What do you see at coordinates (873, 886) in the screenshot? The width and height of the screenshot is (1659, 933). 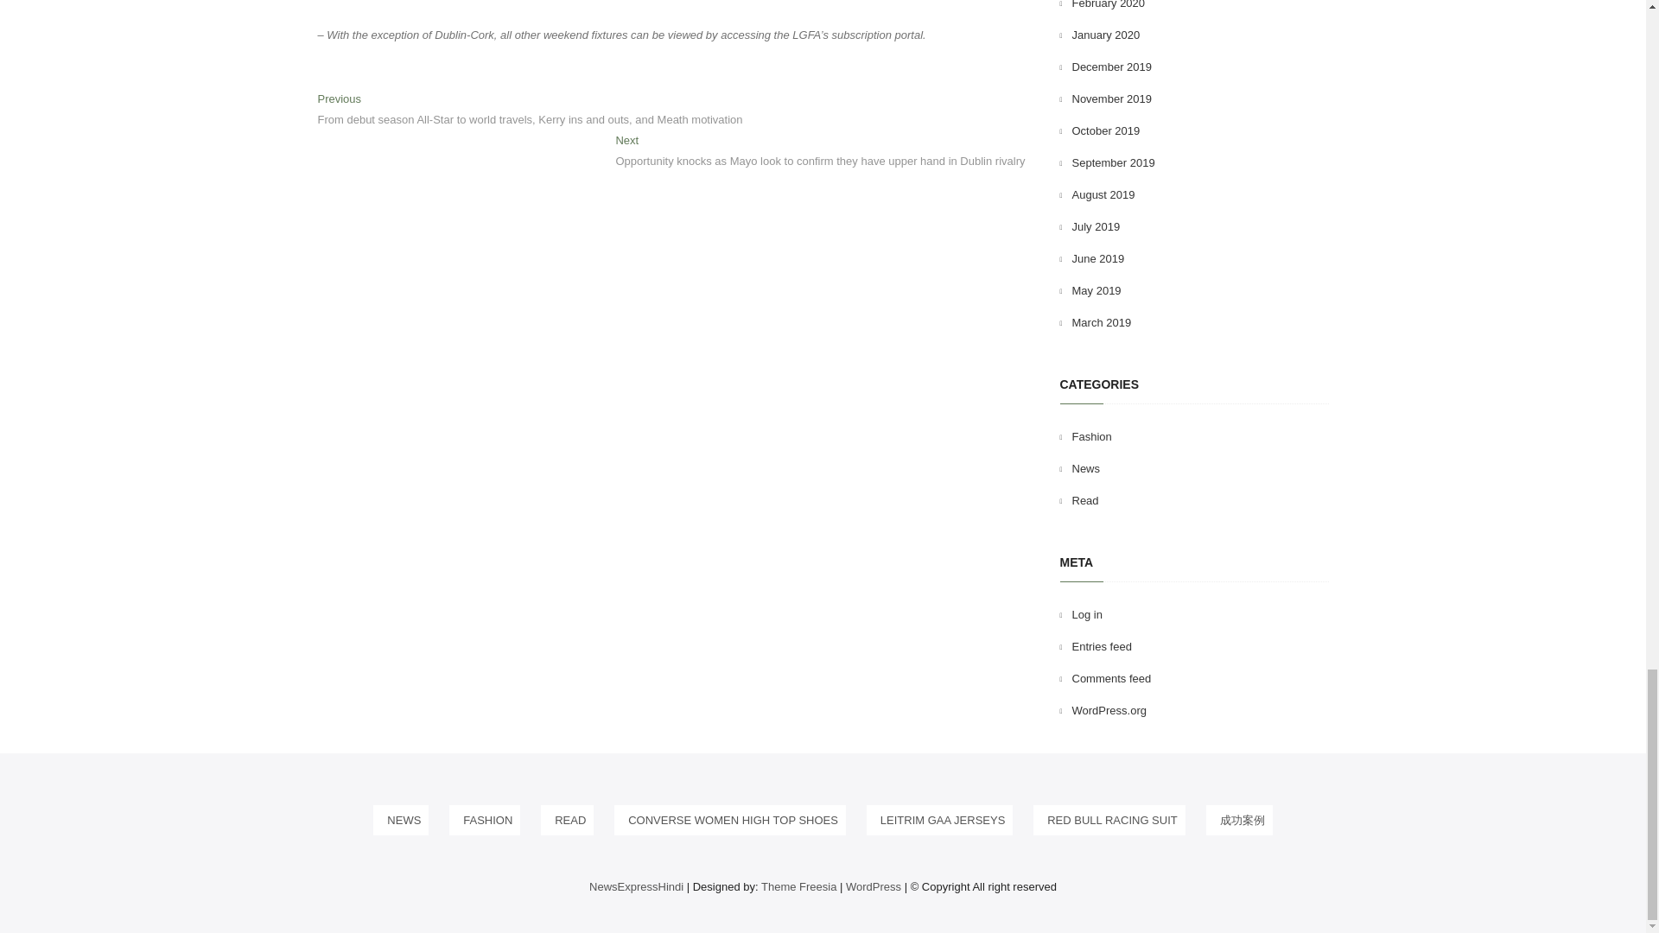 I see `WordPress` at bounding box center [873, 886].